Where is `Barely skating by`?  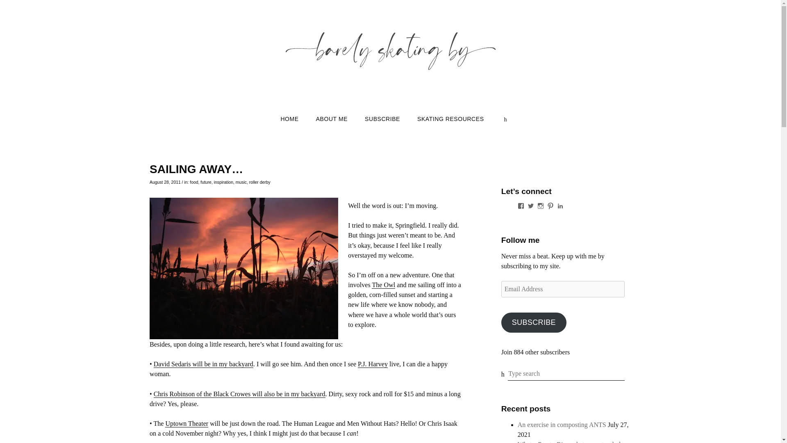 Barely skating by is located at coordinates (390, 98).